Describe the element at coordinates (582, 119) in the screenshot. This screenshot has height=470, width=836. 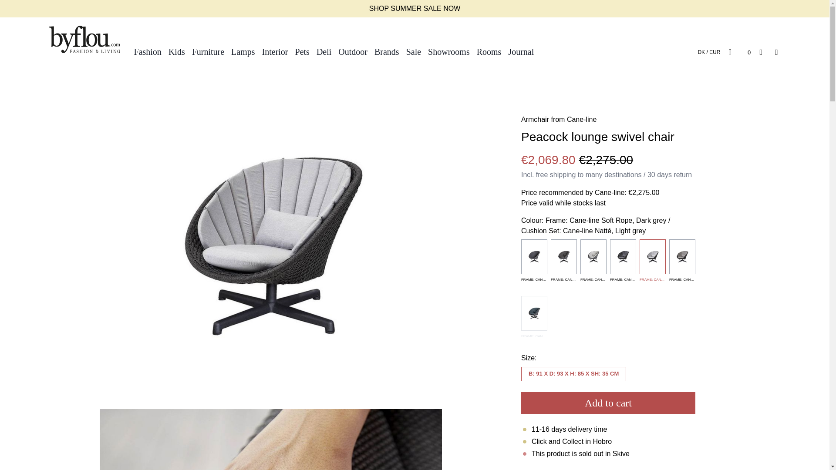
I see `Cane-line` at that location.